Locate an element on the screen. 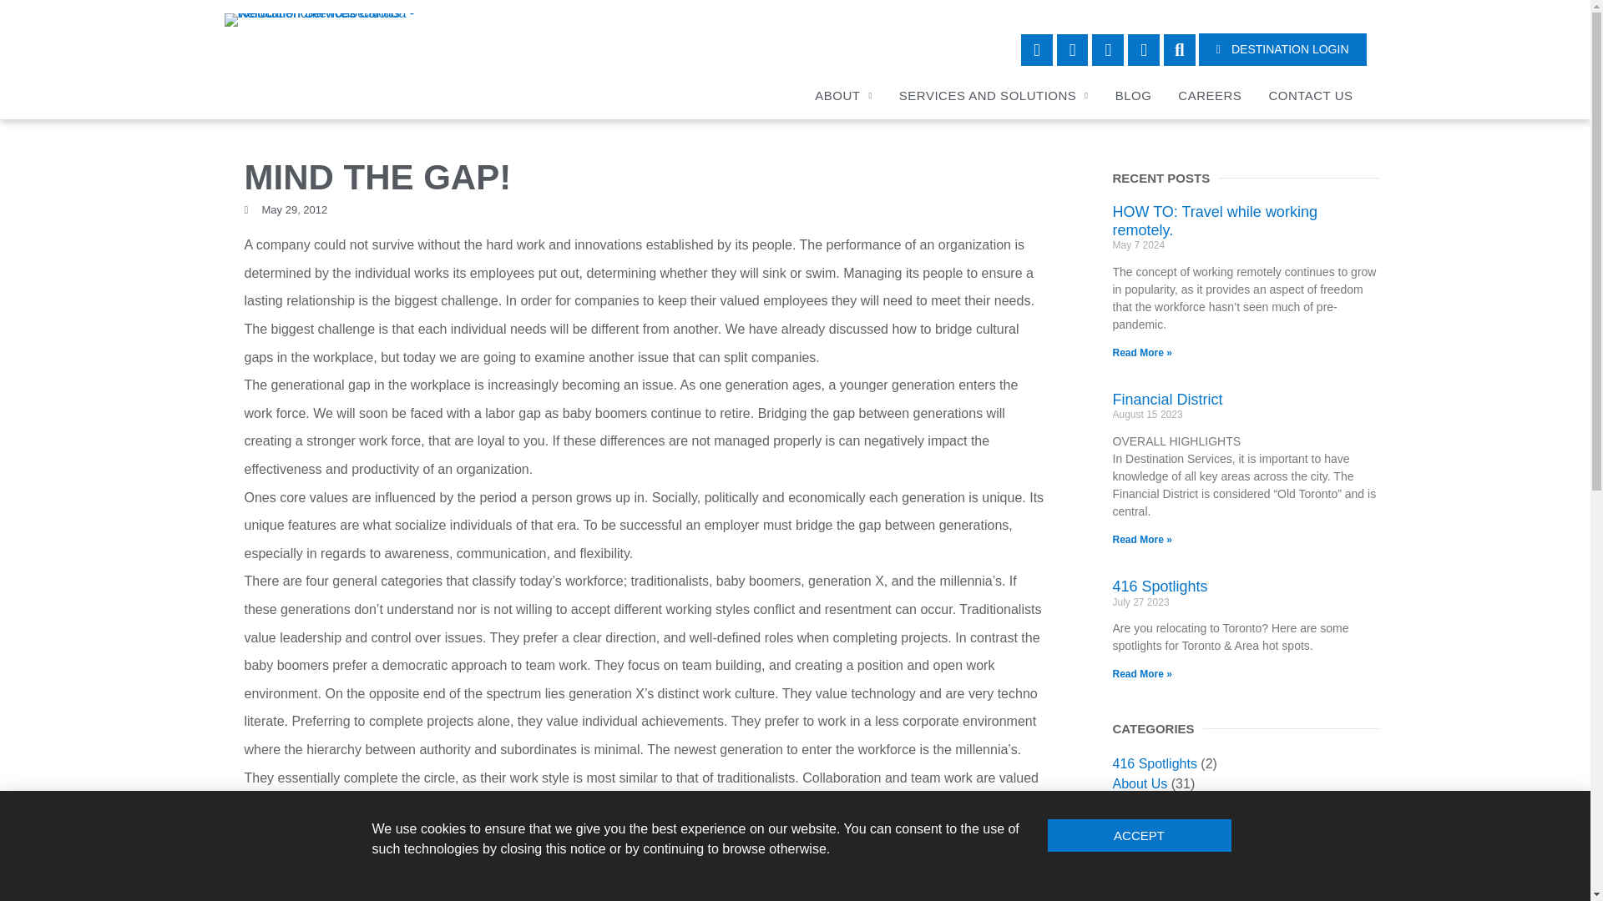 The height and width of the screenshot is (901, 1603). ABOUT is located at coordinates (843, 95).